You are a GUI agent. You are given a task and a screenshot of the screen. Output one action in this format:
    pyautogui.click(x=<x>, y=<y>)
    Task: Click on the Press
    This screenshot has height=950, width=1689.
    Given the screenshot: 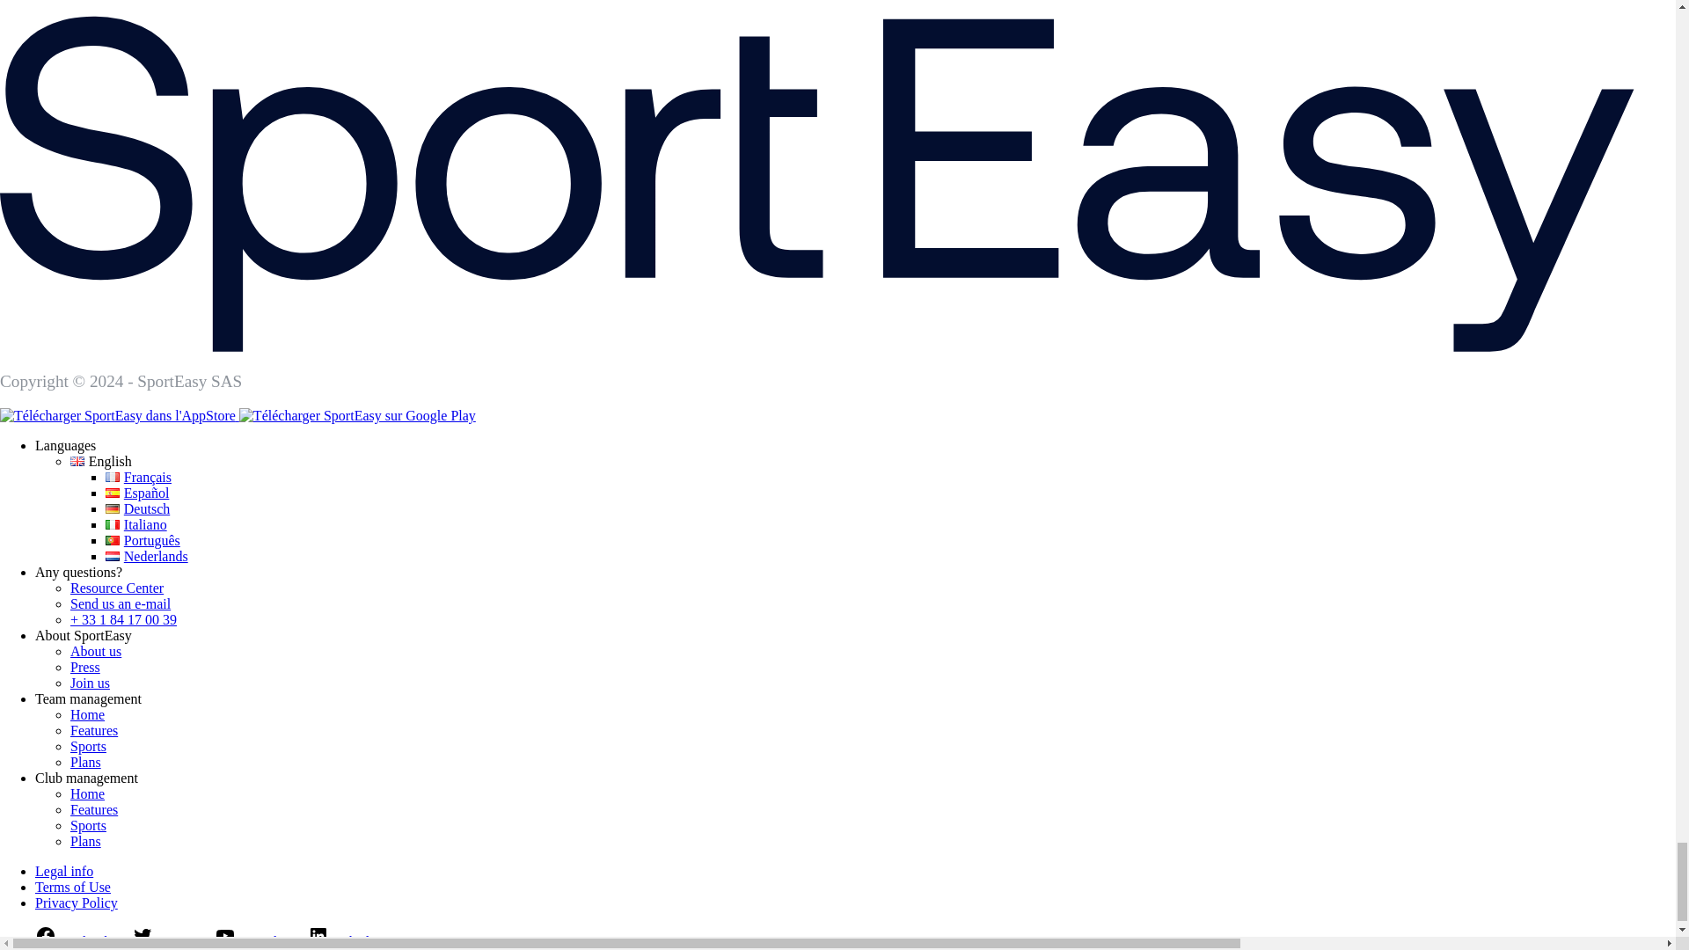 What is the action you would take?
    pyautogui.click(x=84, y=667)
    